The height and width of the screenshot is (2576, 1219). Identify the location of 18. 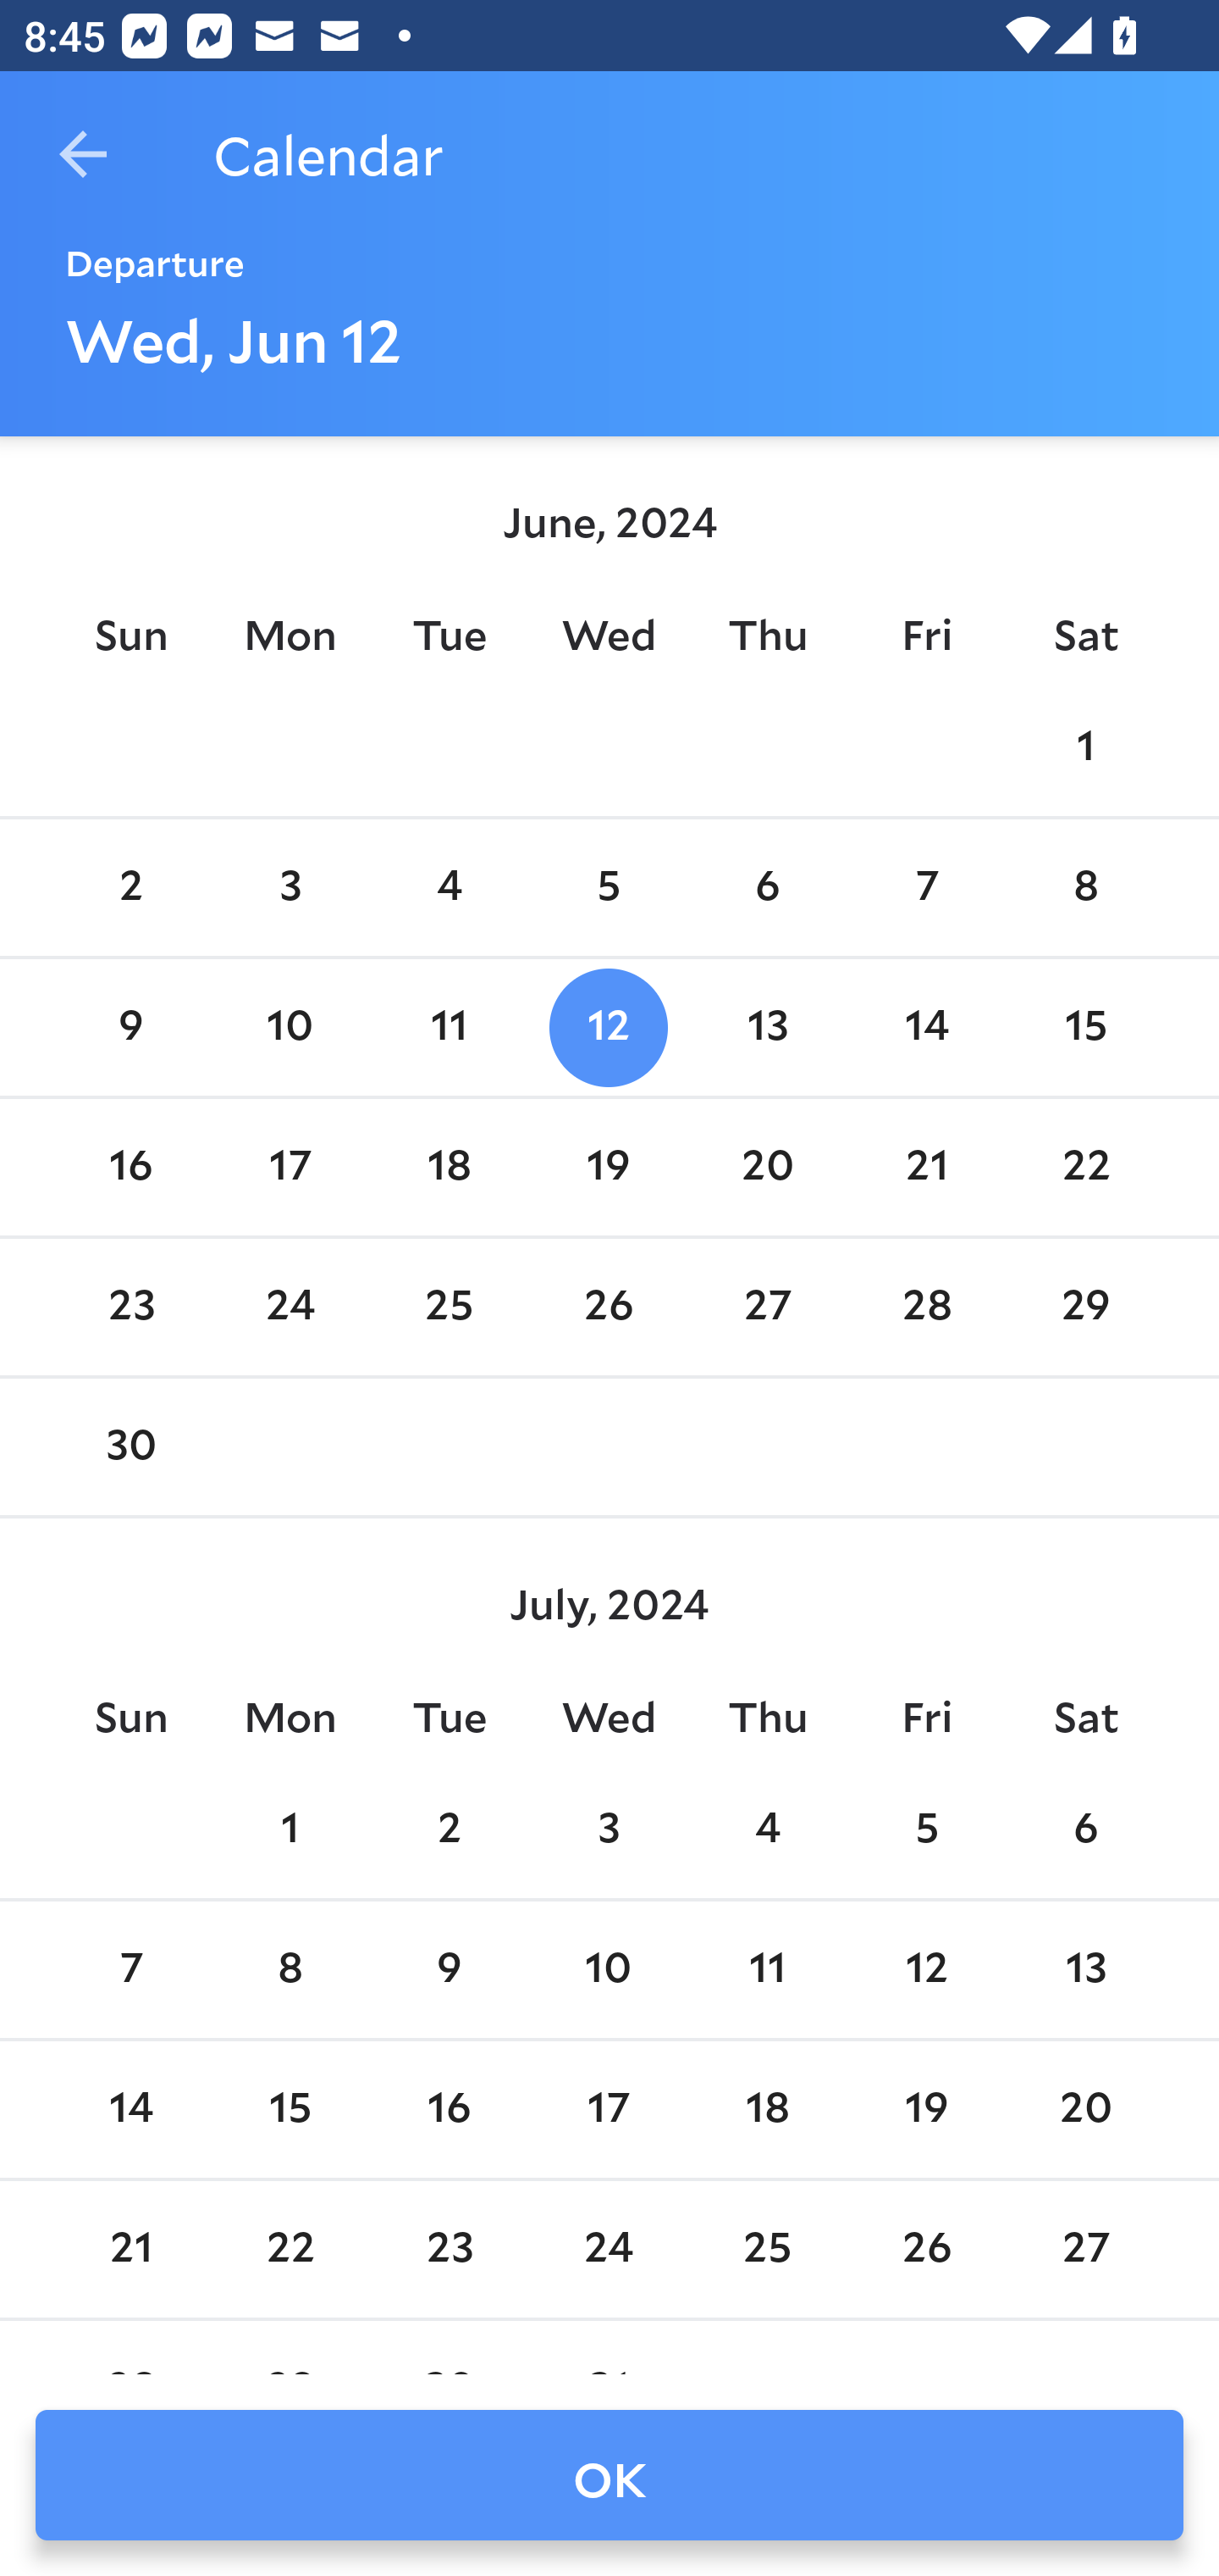
(767, 2109).